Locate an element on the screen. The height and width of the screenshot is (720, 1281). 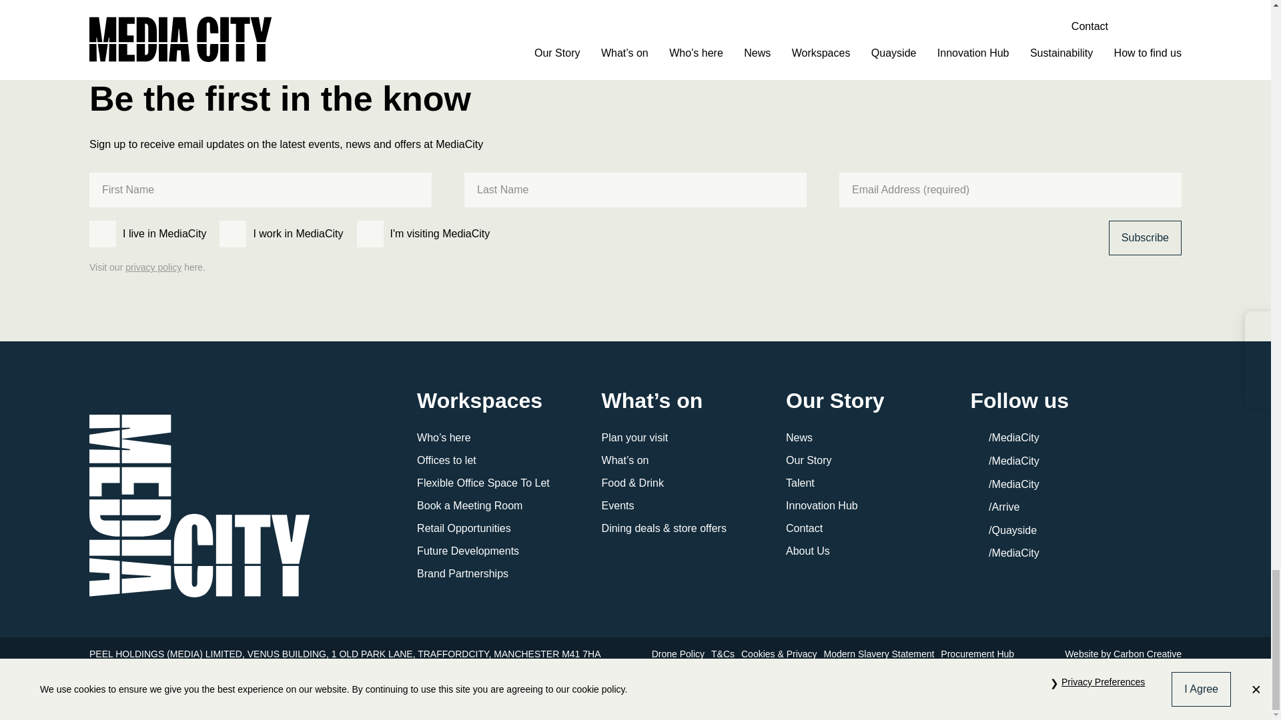
I live in MediaCity is located at coordinates (103, 233).